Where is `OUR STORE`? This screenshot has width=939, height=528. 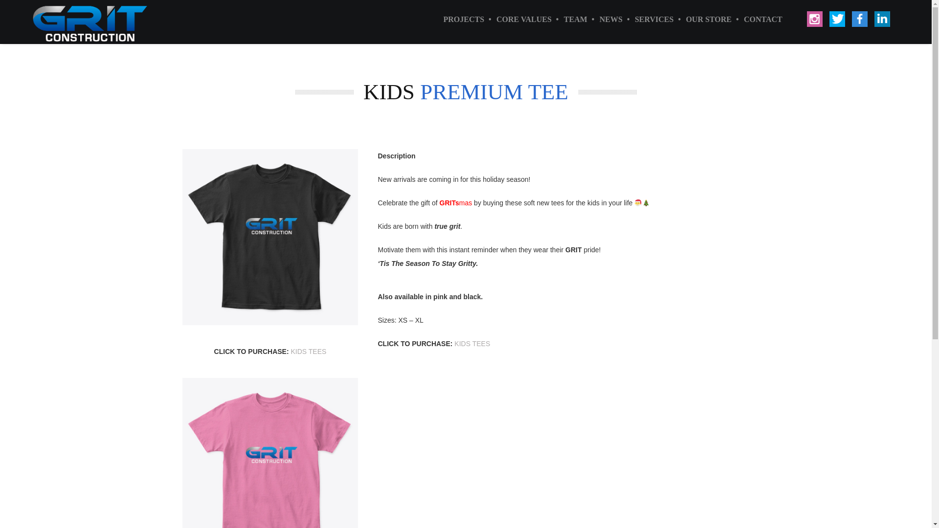
OUR STORE is located at coordinates (702, 20).